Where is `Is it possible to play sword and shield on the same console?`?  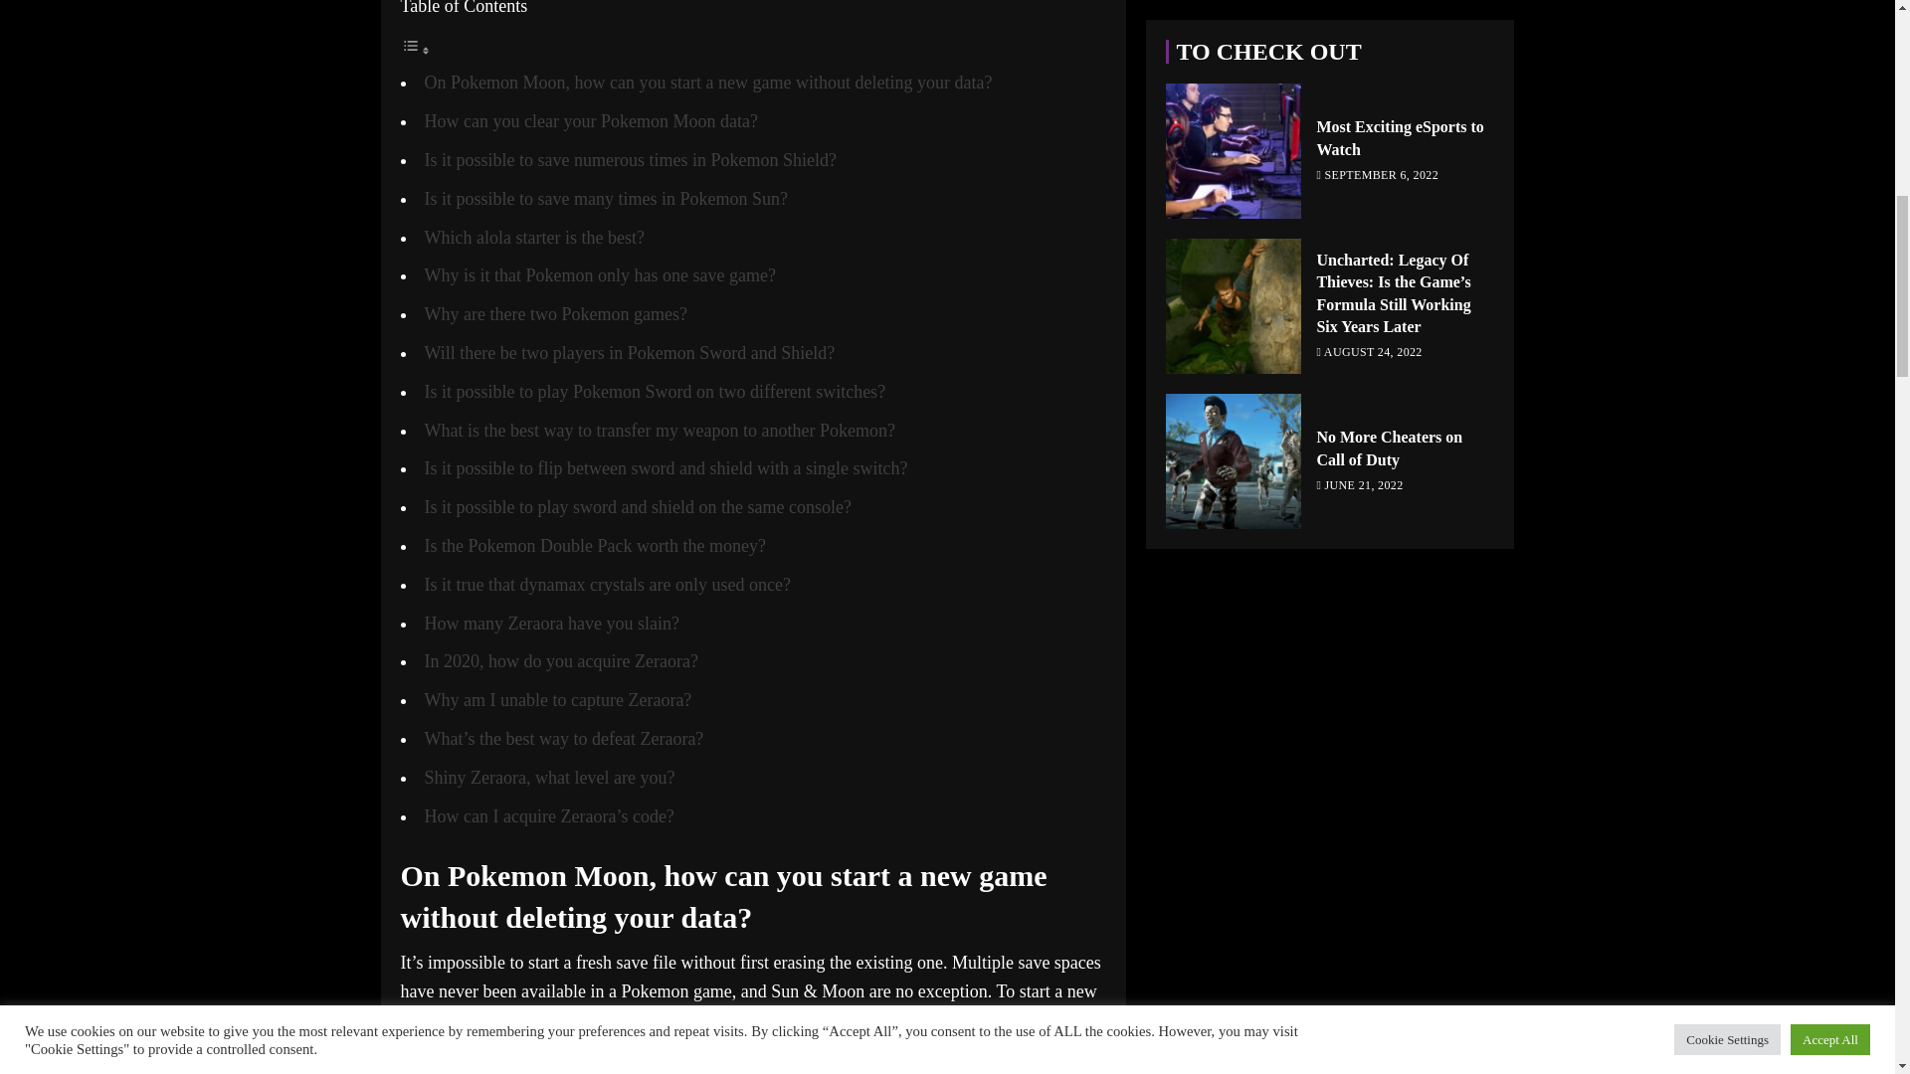 Is it possible to play sword and shield on the same console? is located at coordinates (637, 507).